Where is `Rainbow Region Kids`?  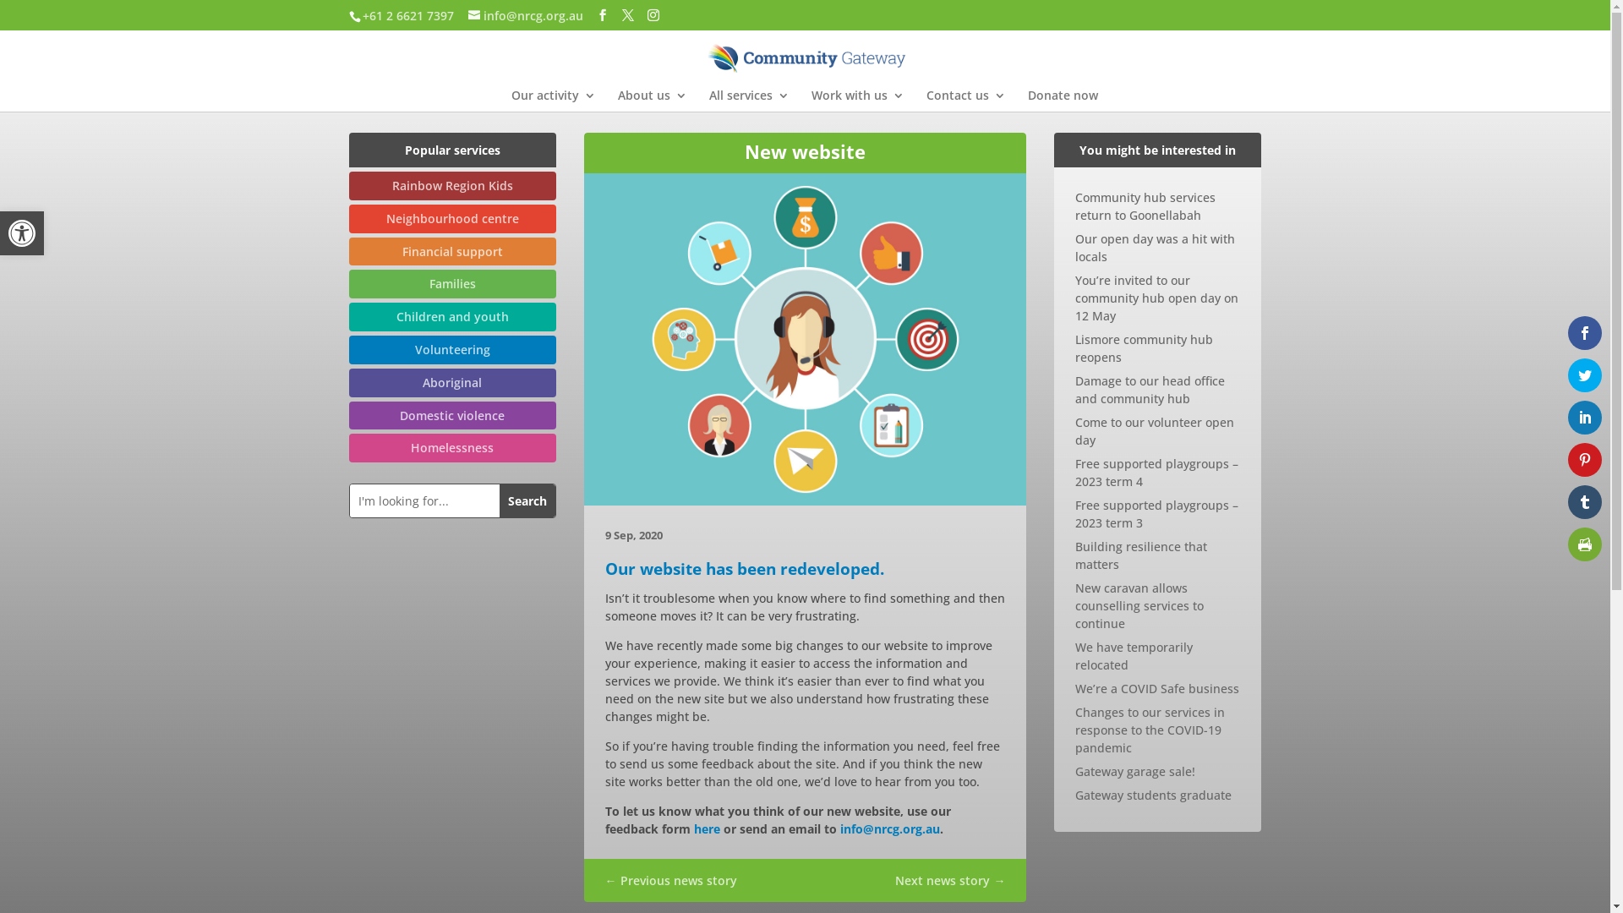 Rainbow Region Kids is located at coordinates (452, 186).